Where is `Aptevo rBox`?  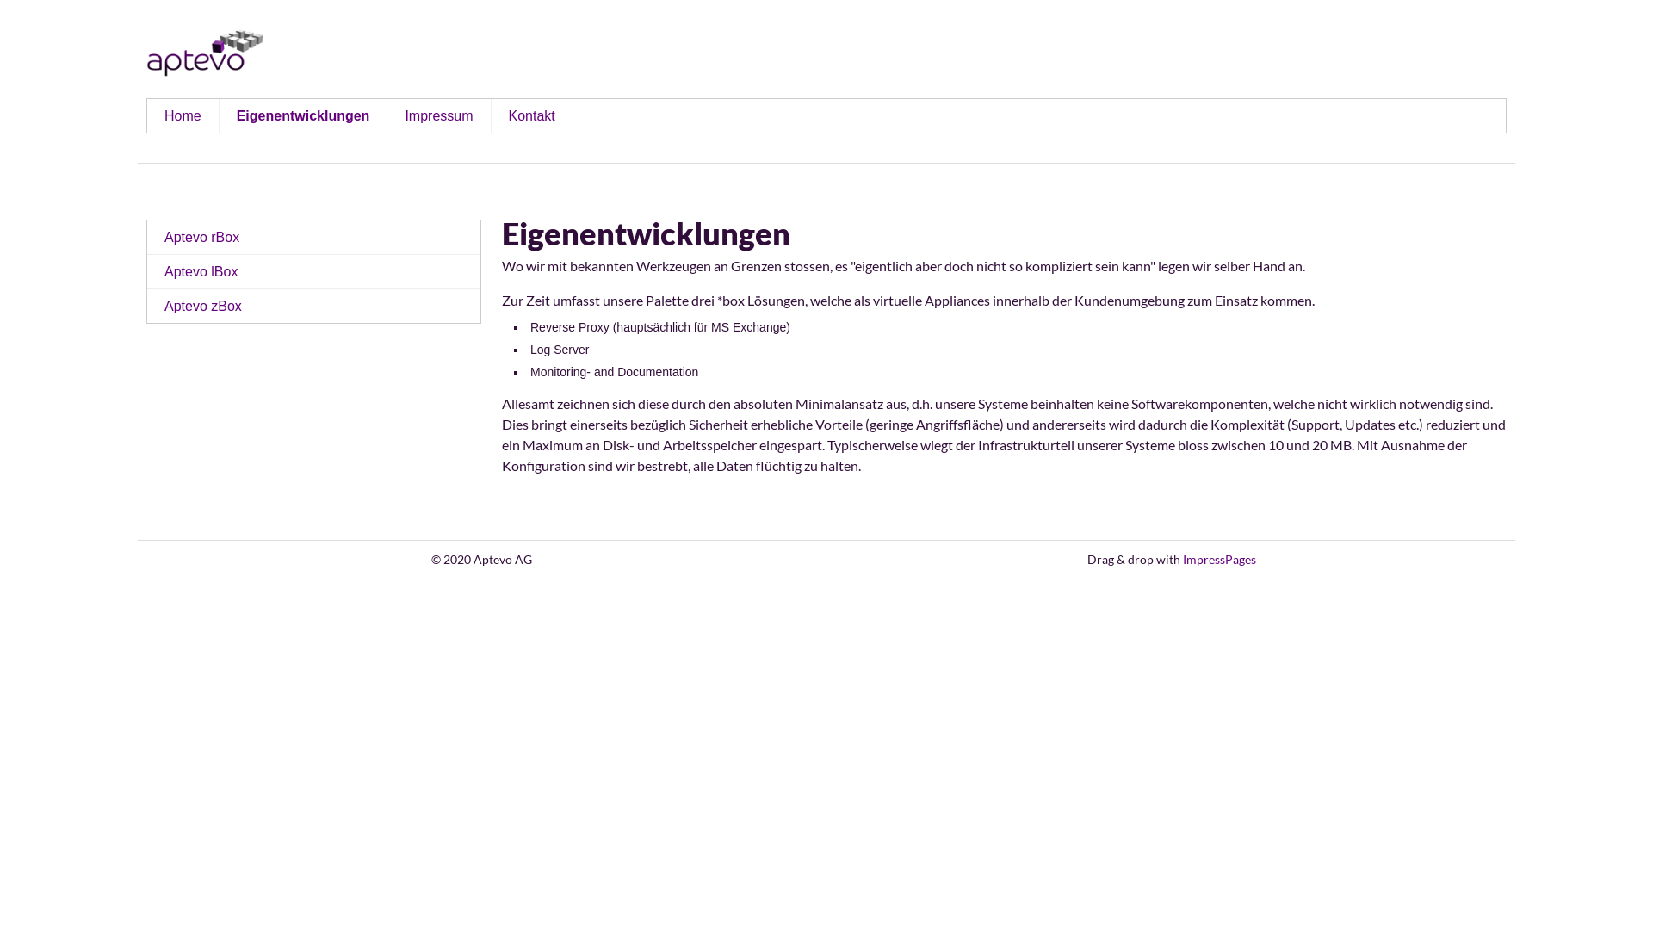 Aptevo rBox is located at coordinates (313, 238).